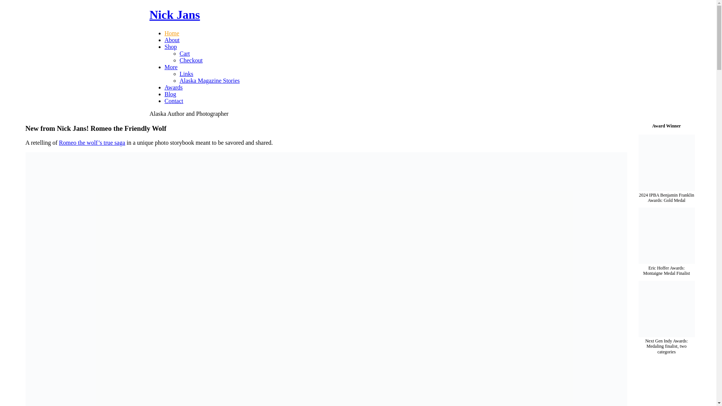 The image size is (722, 406). I want to click on Links, so click(187, 74).